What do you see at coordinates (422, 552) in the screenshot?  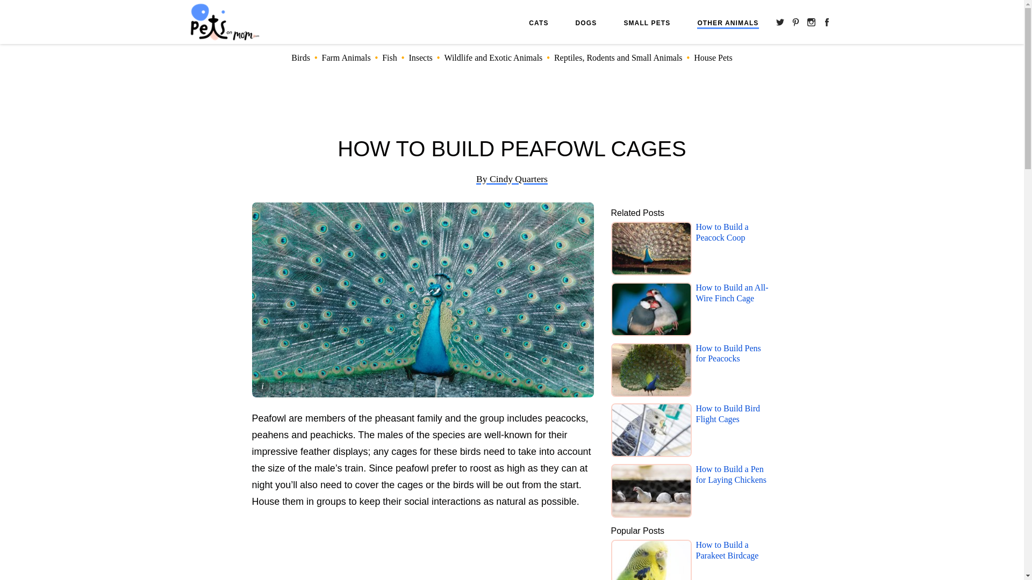 I see `Advertisement` at bounding box center [422, 552].